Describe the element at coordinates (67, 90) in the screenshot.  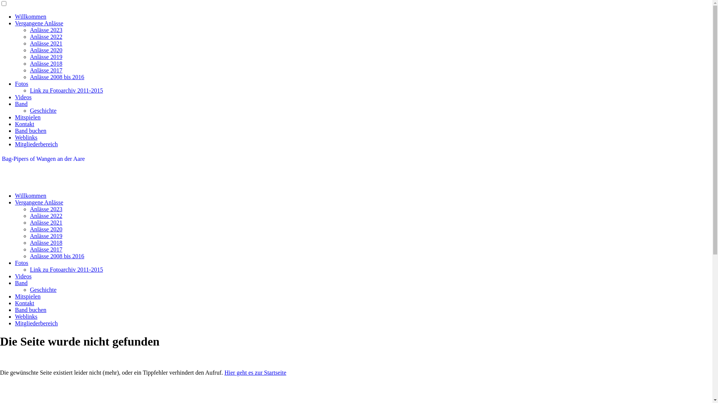
I see `Link zu Fotoarchiv 2011-2015` at that location.